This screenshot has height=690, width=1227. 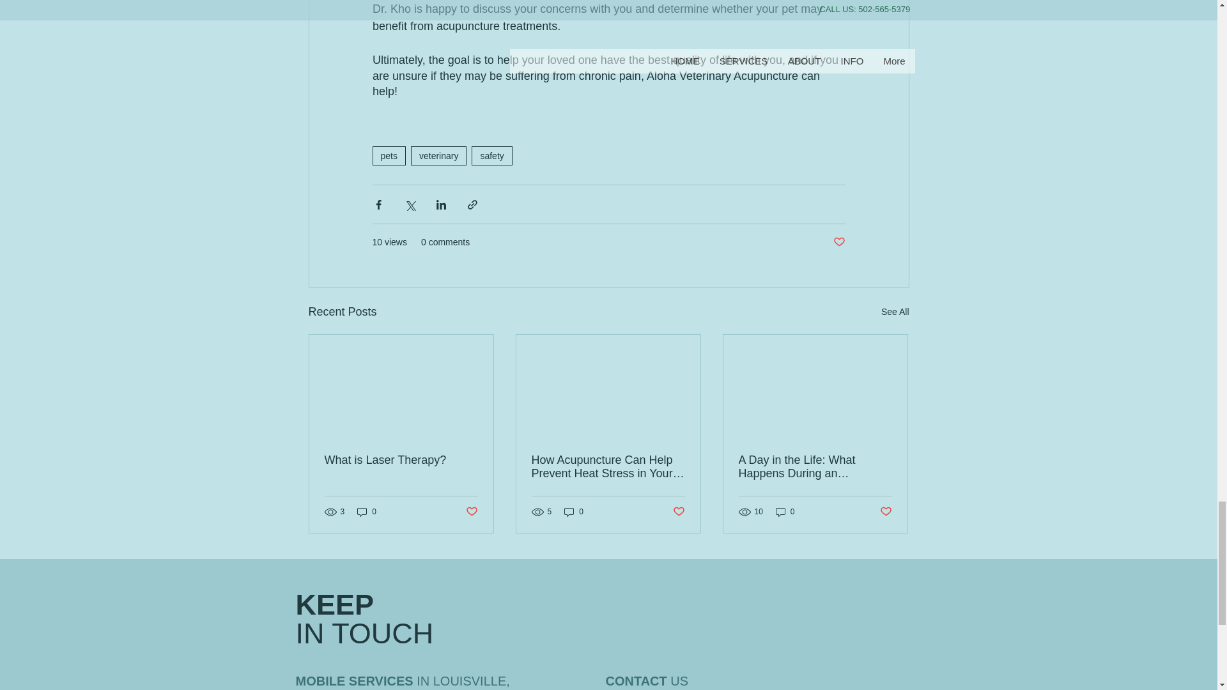 I want to click on How Acupuncture Can Help Prevent Heat Stress in Your Pet, so click(x=608, y=466).